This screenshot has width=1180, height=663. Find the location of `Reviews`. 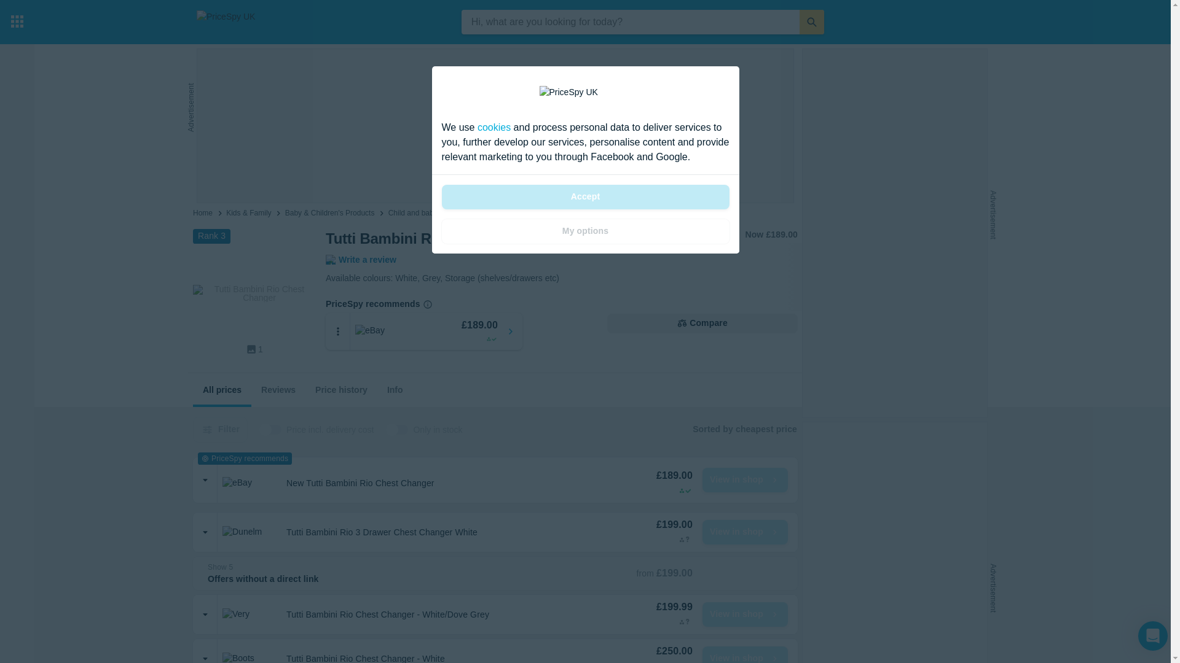

Reviews is located at coordinates (278, 390).